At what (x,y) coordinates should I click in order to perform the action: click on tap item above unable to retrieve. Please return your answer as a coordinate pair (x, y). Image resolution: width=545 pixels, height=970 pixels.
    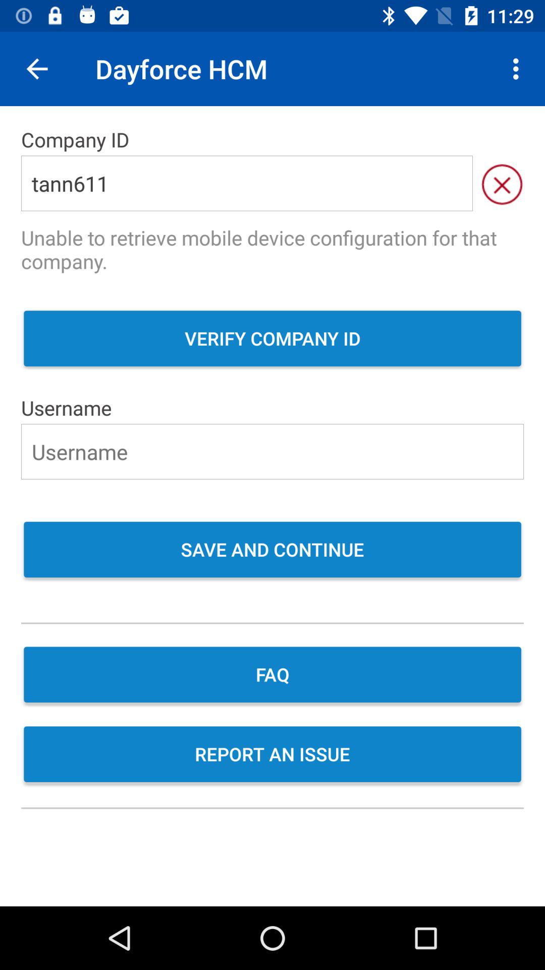
    Looking at the image, I should click on (502, 183).